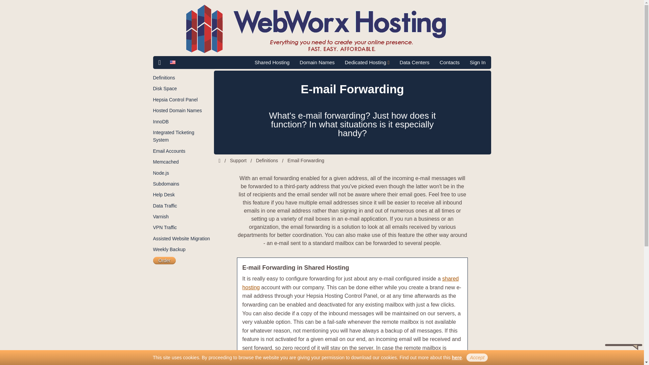 This screenshot has height=365, width=649. I want to click on Integrated Ticketing System, so click(173, 136).